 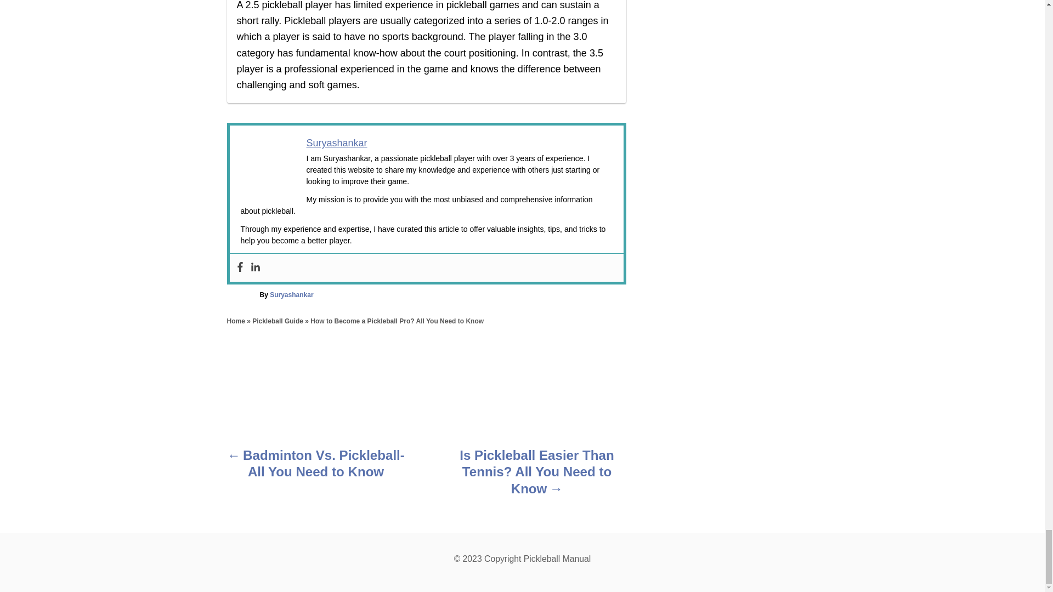 What do you see at coordinates (236, 321) in the screenshot?
I see `Home` at bounding box center [236, 321].